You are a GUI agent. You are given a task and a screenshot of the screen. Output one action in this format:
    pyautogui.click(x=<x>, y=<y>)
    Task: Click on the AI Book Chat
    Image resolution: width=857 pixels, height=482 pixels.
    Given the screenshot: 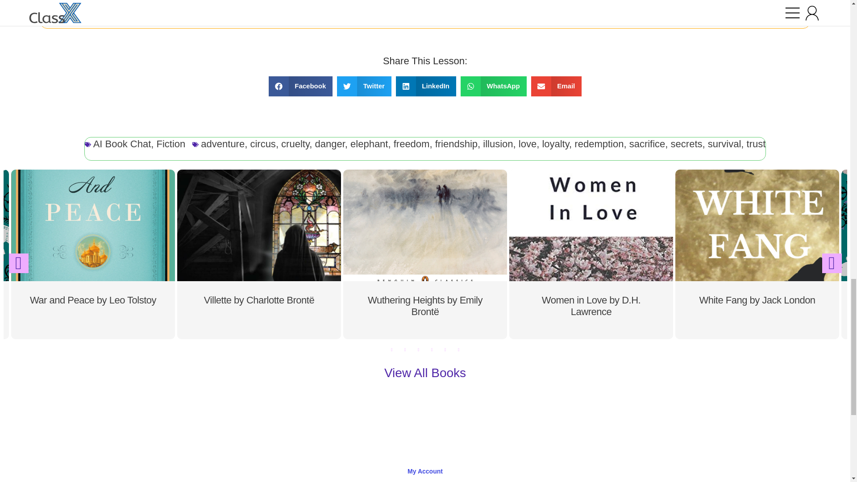 What is the action you would take?
    pyautogui.click(x=122, y=144)
    